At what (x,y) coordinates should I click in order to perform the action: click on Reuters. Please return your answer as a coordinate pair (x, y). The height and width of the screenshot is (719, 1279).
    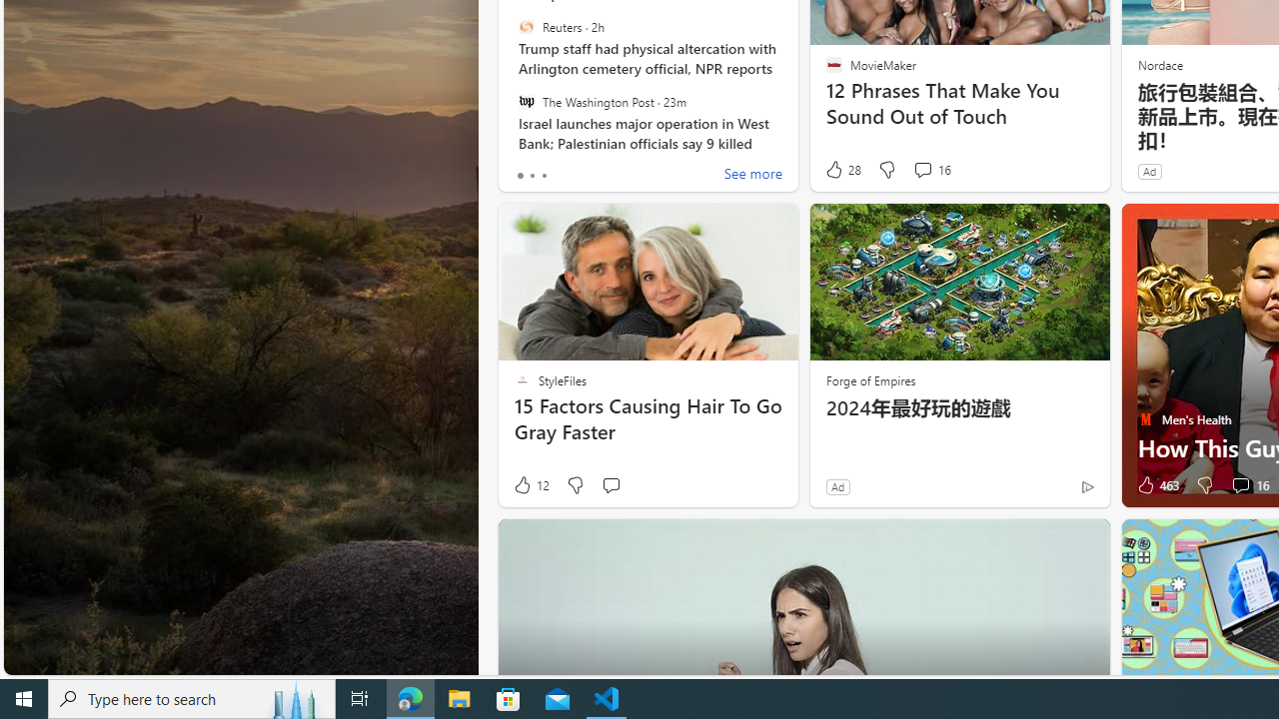
    Looking at the image, I should click on (526, 27).